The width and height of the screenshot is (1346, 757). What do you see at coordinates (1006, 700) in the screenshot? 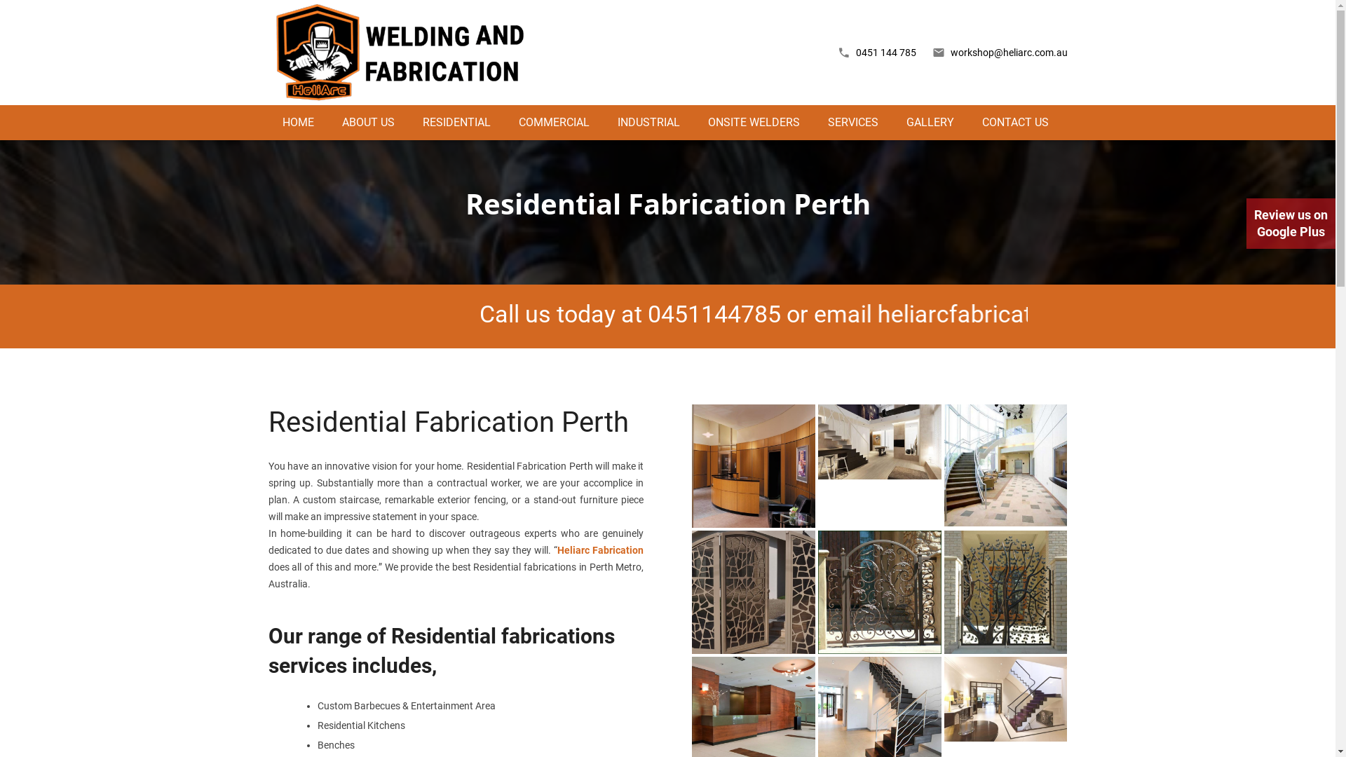
I see `staircase-designs perth` at bounding box center [1006, 700].